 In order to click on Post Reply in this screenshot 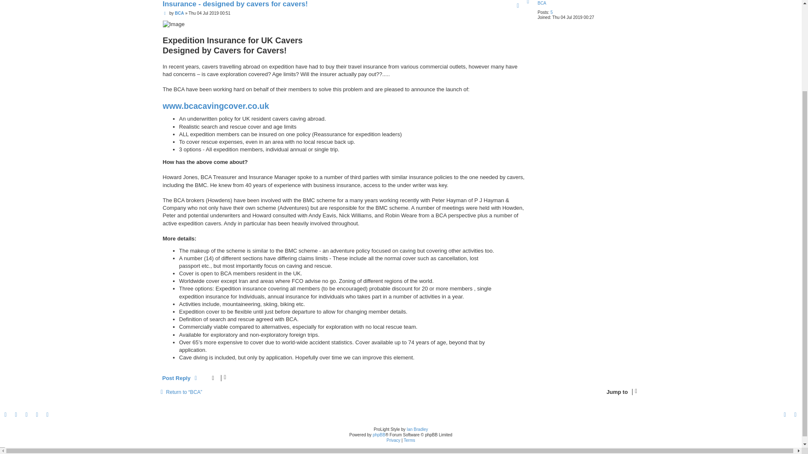, I will do `click(181, 378)`.